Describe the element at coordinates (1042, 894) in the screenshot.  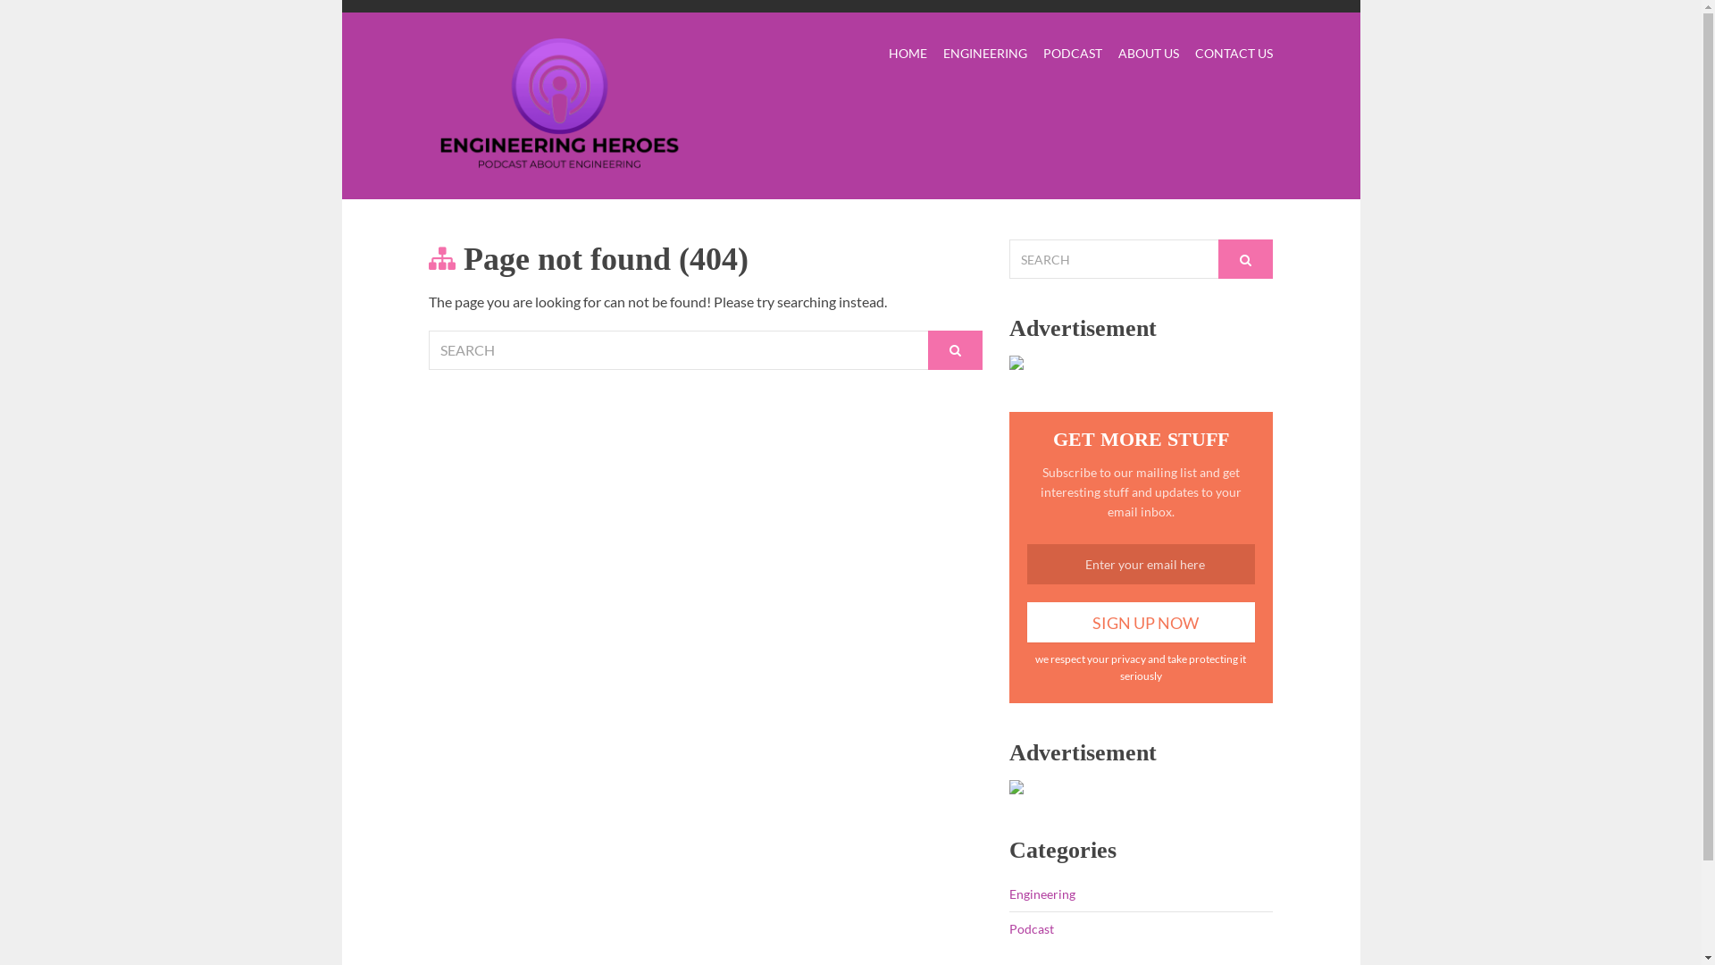
I see `Engineering` at that location.